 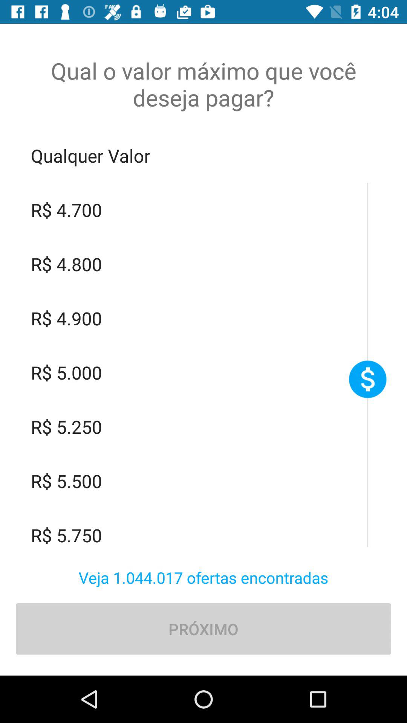 I want to click on turn off qualquer valor item, so click(x=203, y=156).